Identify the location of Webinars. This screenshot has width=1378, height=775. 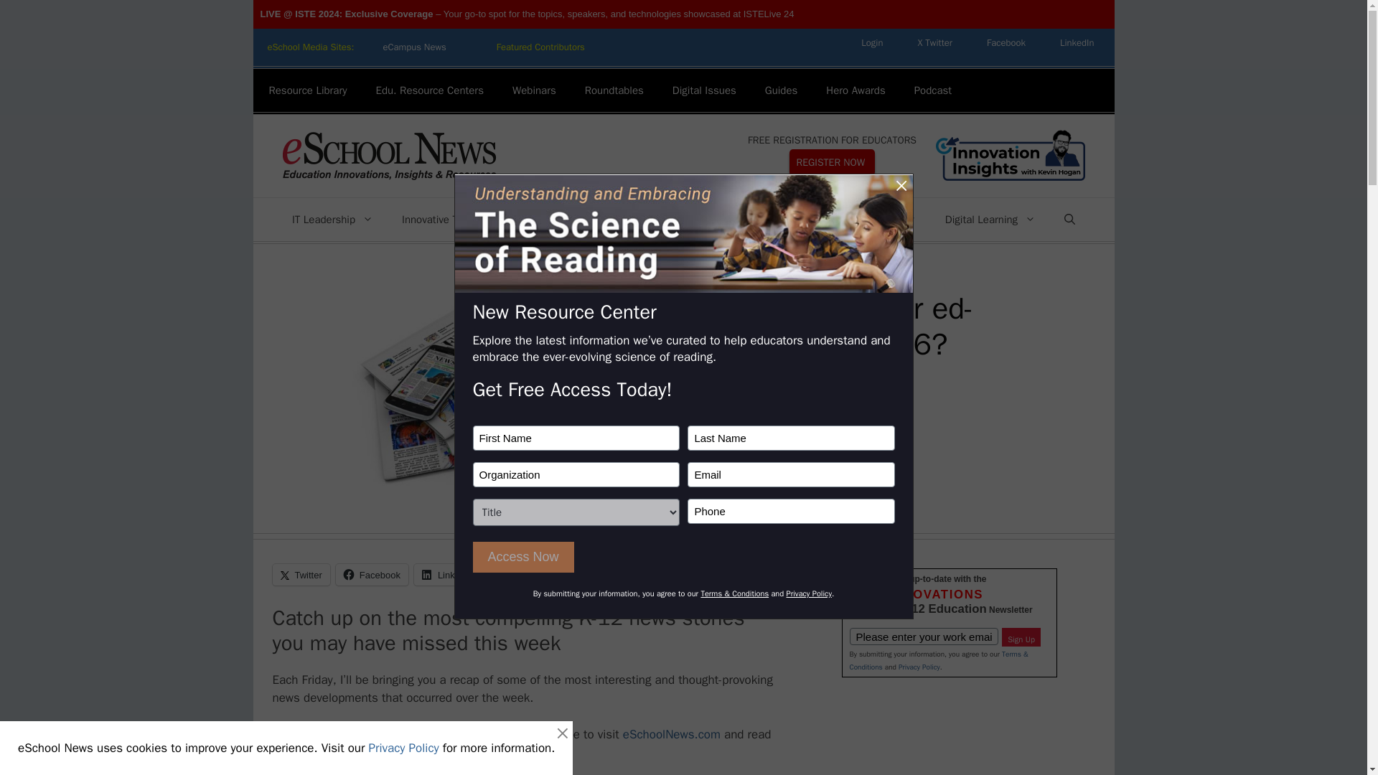
(534, 90).